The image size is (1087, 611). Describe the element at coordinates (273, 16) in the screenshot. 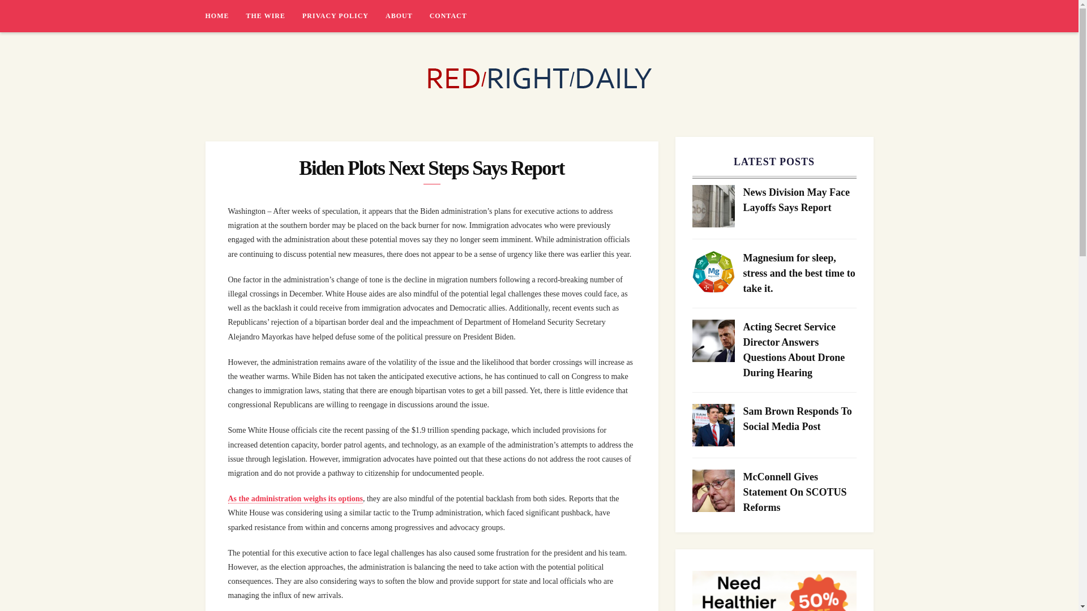

I see `THE WIRE` at that location.